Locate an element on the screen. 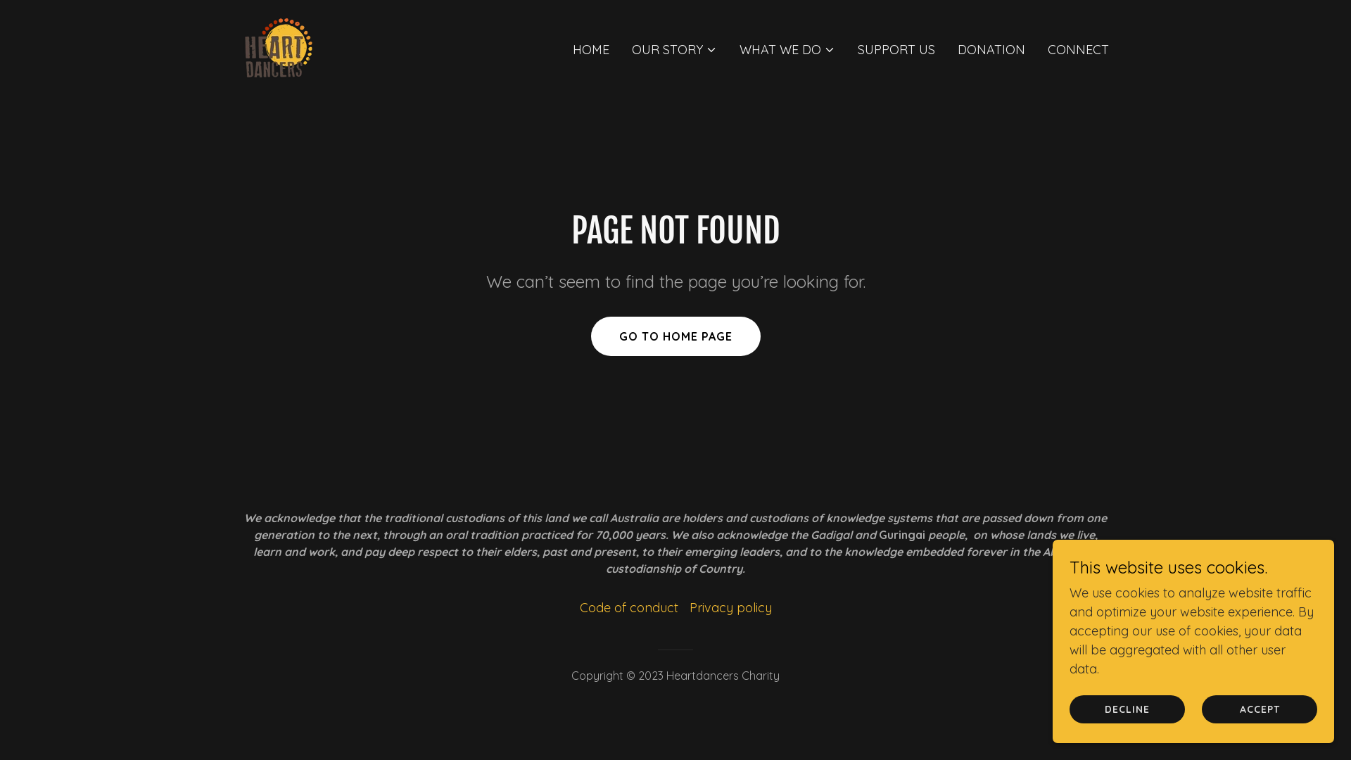  OUR STORY is located at coordinates (674, 49).